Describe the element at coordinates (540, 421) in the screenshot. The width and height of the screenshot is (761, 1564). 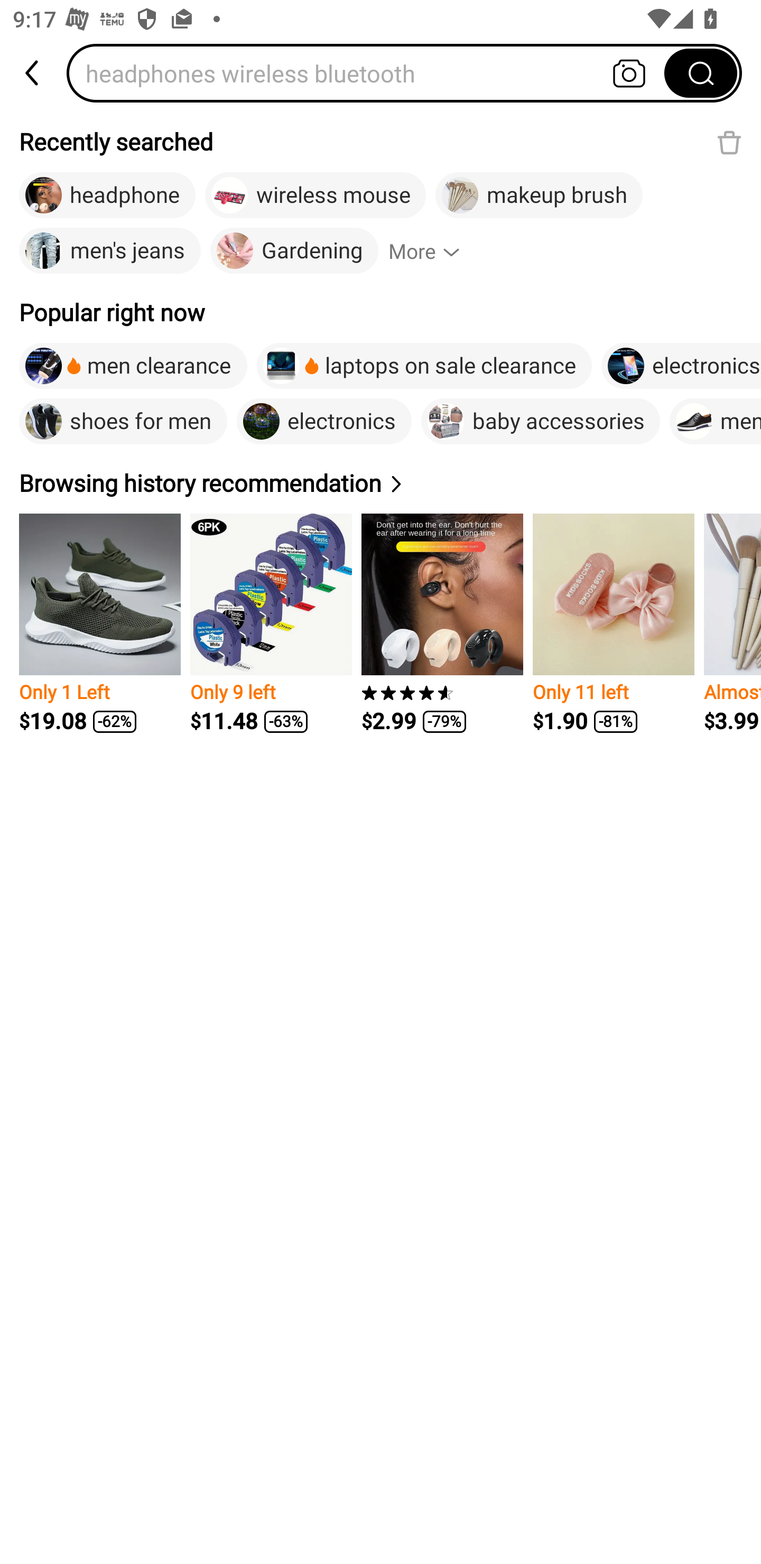
I see `baby accessories` at that location.